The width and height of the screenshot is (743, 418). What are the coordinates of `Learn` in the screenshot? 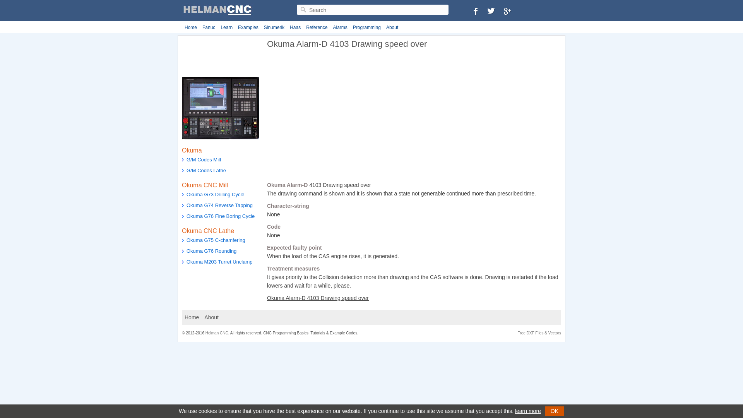 It's located at (226, 27).